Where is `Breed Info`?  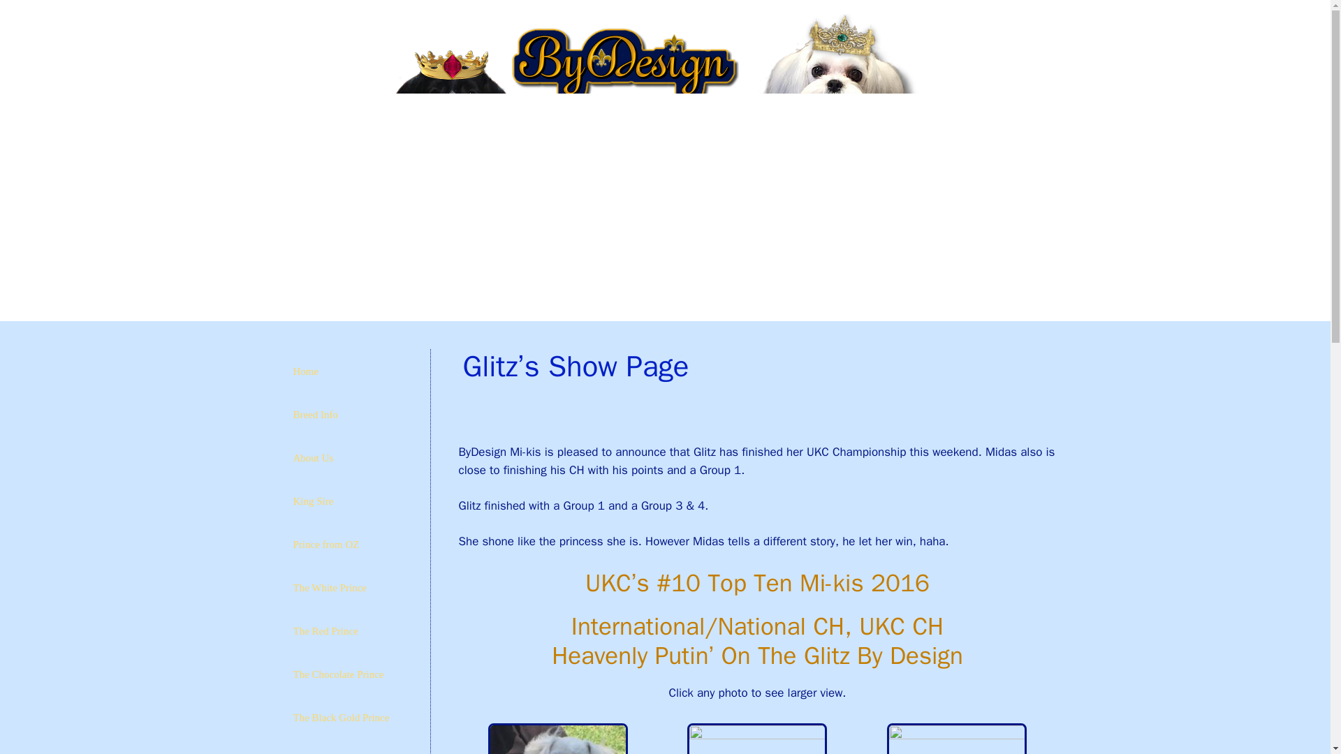
Breed Info is located at coordinates (351, 415).